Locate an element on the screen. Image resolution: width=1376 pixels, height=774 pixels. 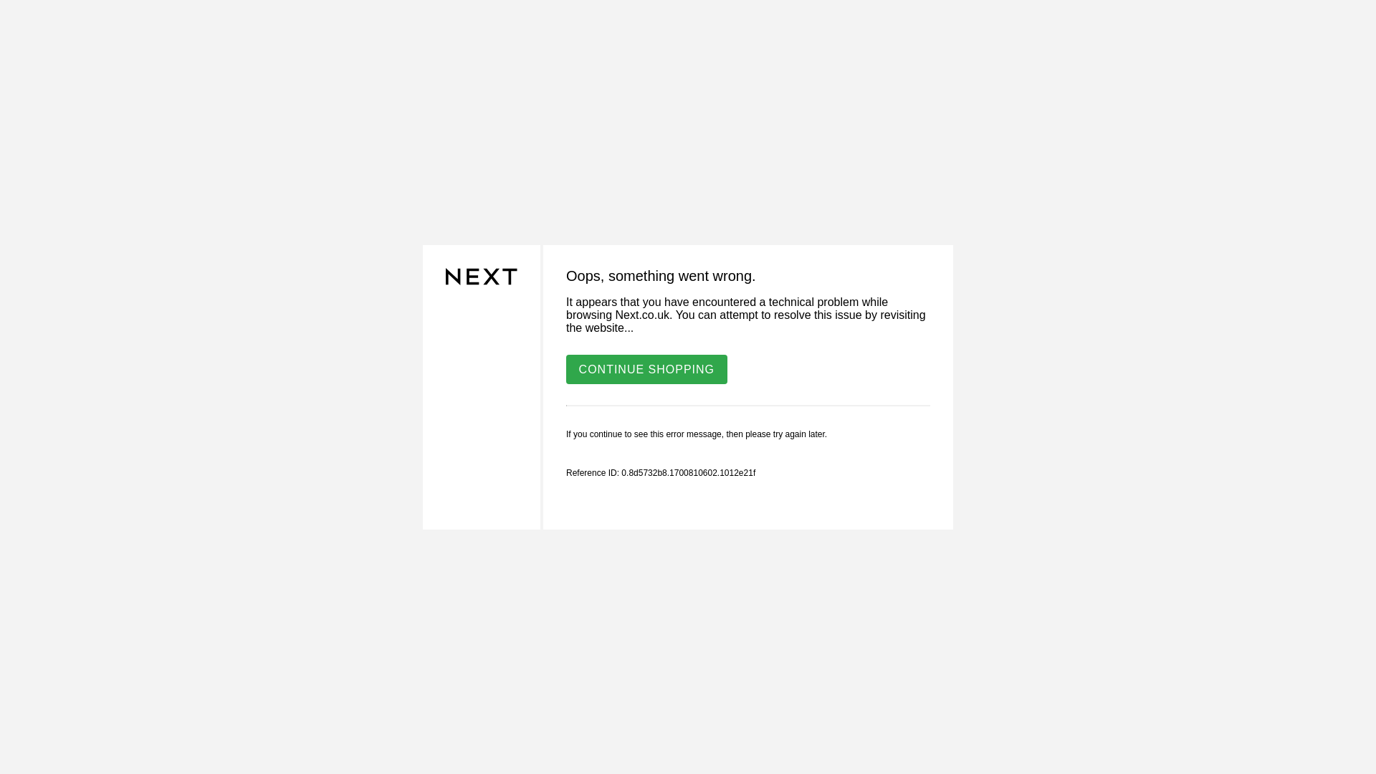
CONTINUE SHOPPING is located at coordinates (646, 368).